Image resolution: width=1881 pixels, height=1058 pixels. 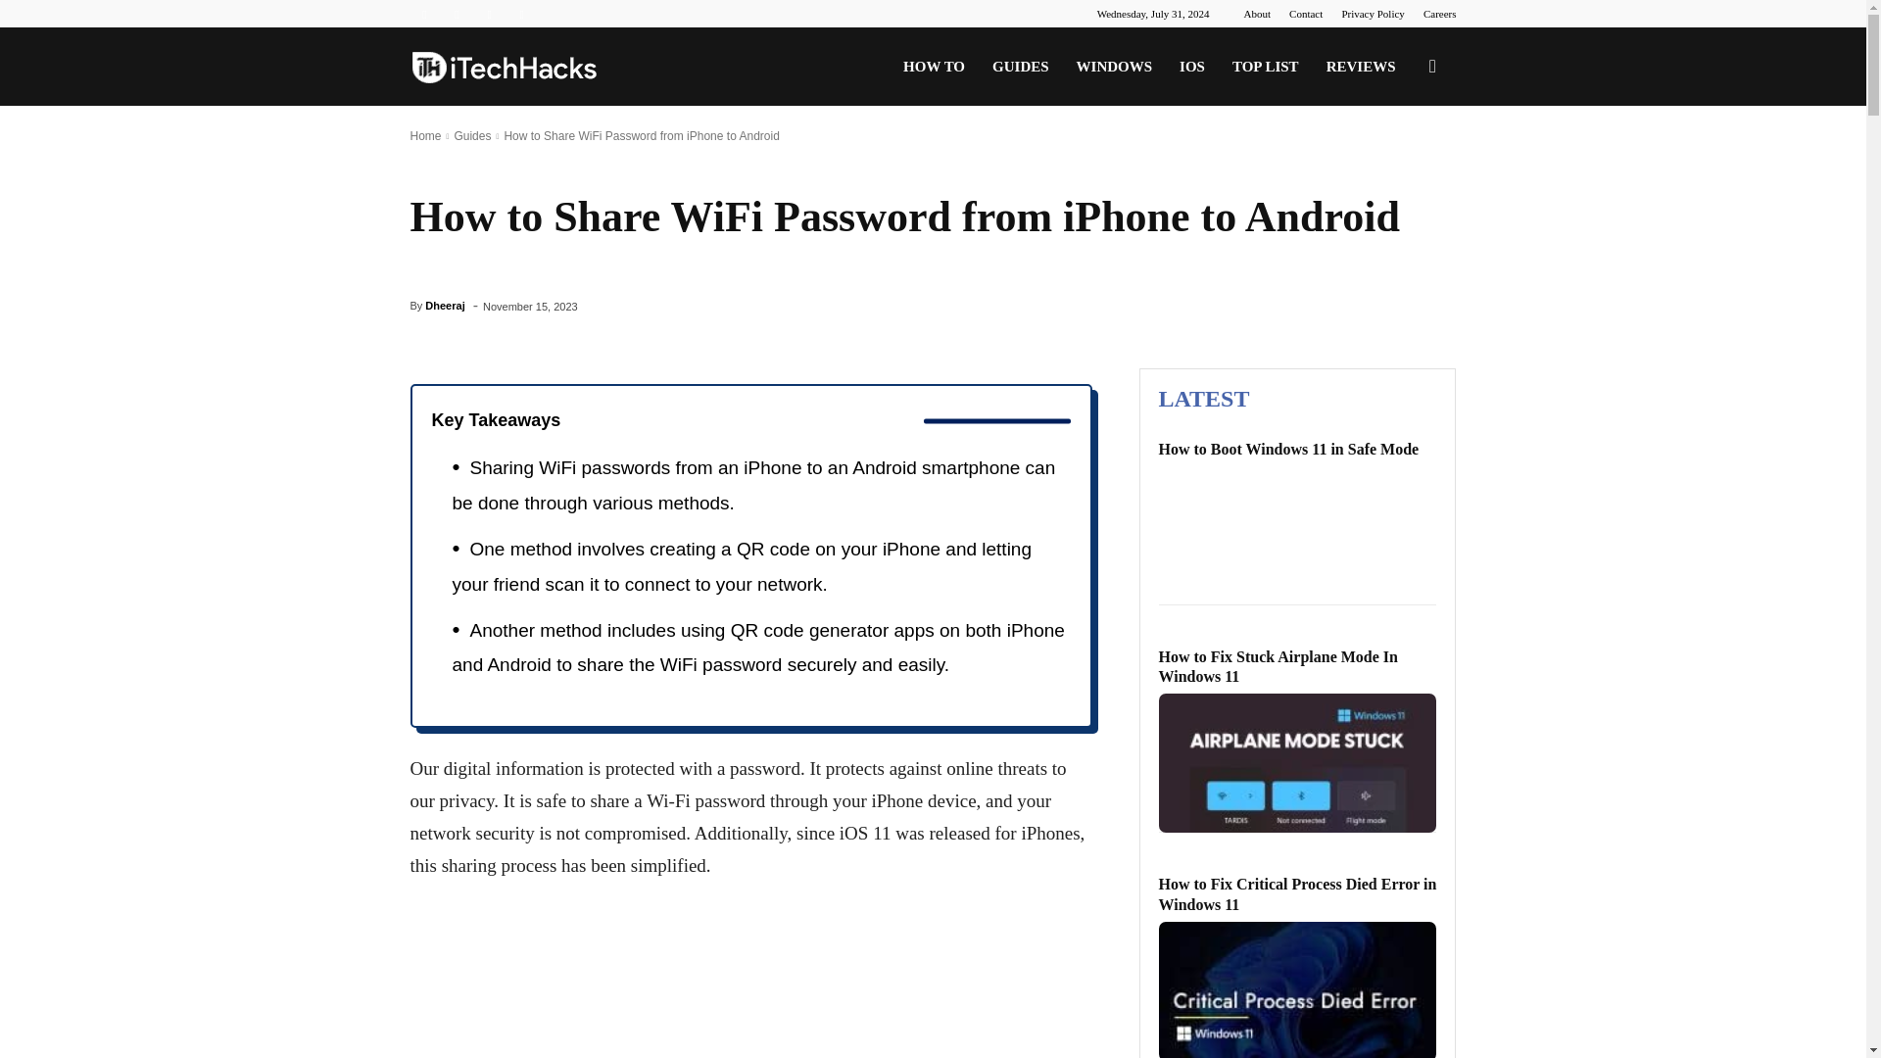 What do you see at coordinates (425, 135) in the screenshot?
I see `Home` at bounding box center [425, 135].